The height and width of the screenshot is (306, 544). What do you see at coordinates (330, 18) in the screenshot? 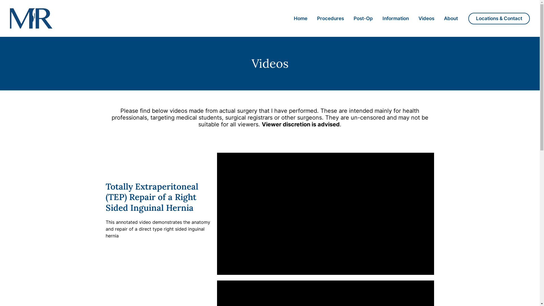
I see `Procedures` at bounding box center [330, 18].